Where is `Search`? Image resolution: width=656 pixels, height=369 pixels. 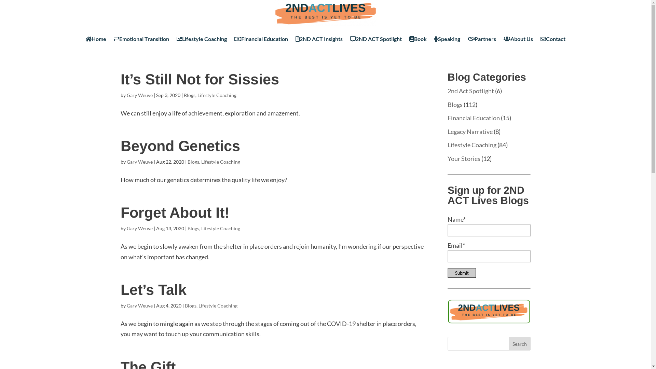
Search is located at coordinates (520, 344).